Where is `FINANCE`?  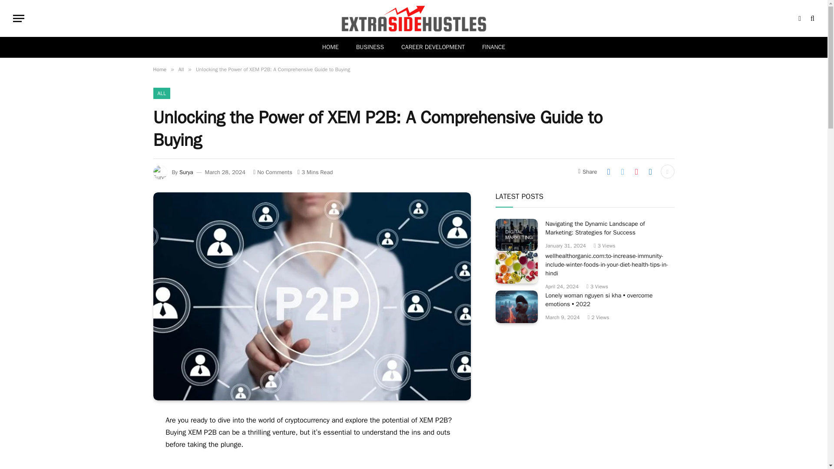 FINANCE is located at coordinates (493, 47).